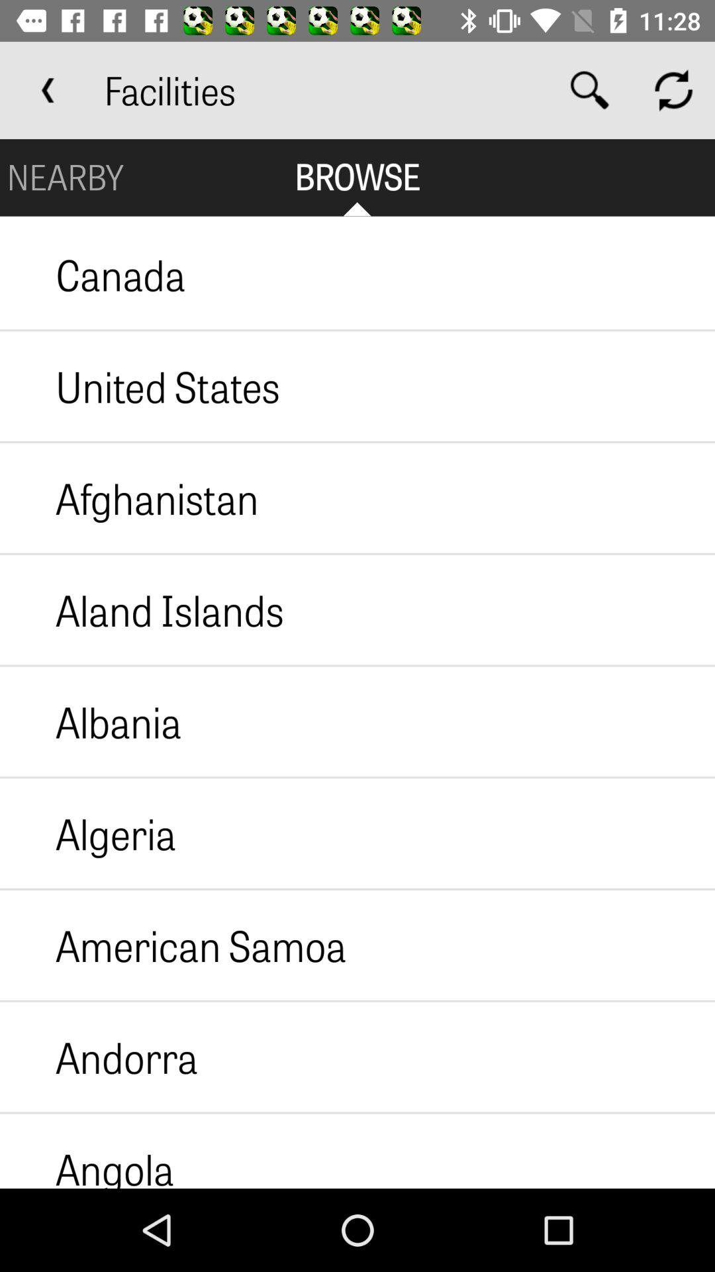 The image size is (715, 1272). What do you see at coordinates (48, 90) in the screenshot?
I see `tap the app to the left of facilities` at bounding box center [48, 90].